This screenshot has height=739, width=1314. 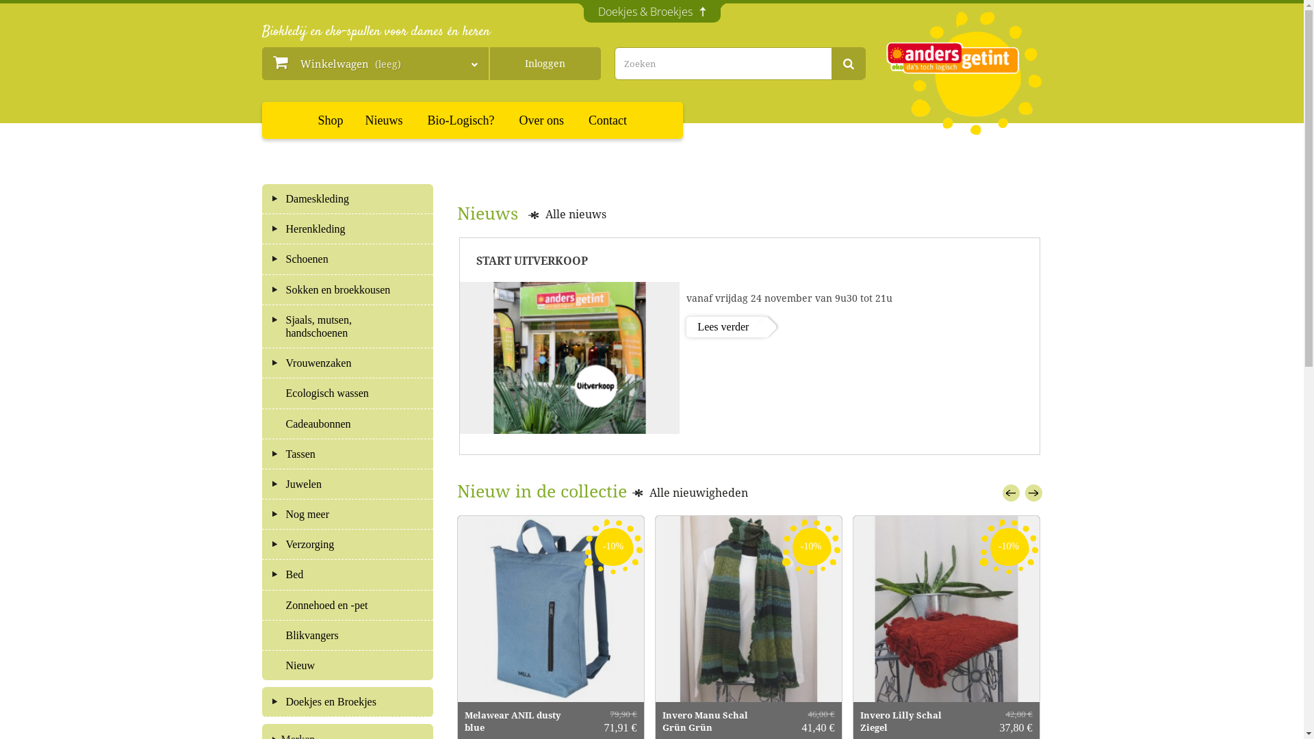 What do you see at coordinates (375, 64) in the screenshot?
I see `Winkelwagen (leeg)` at bounding box center [375, 64].